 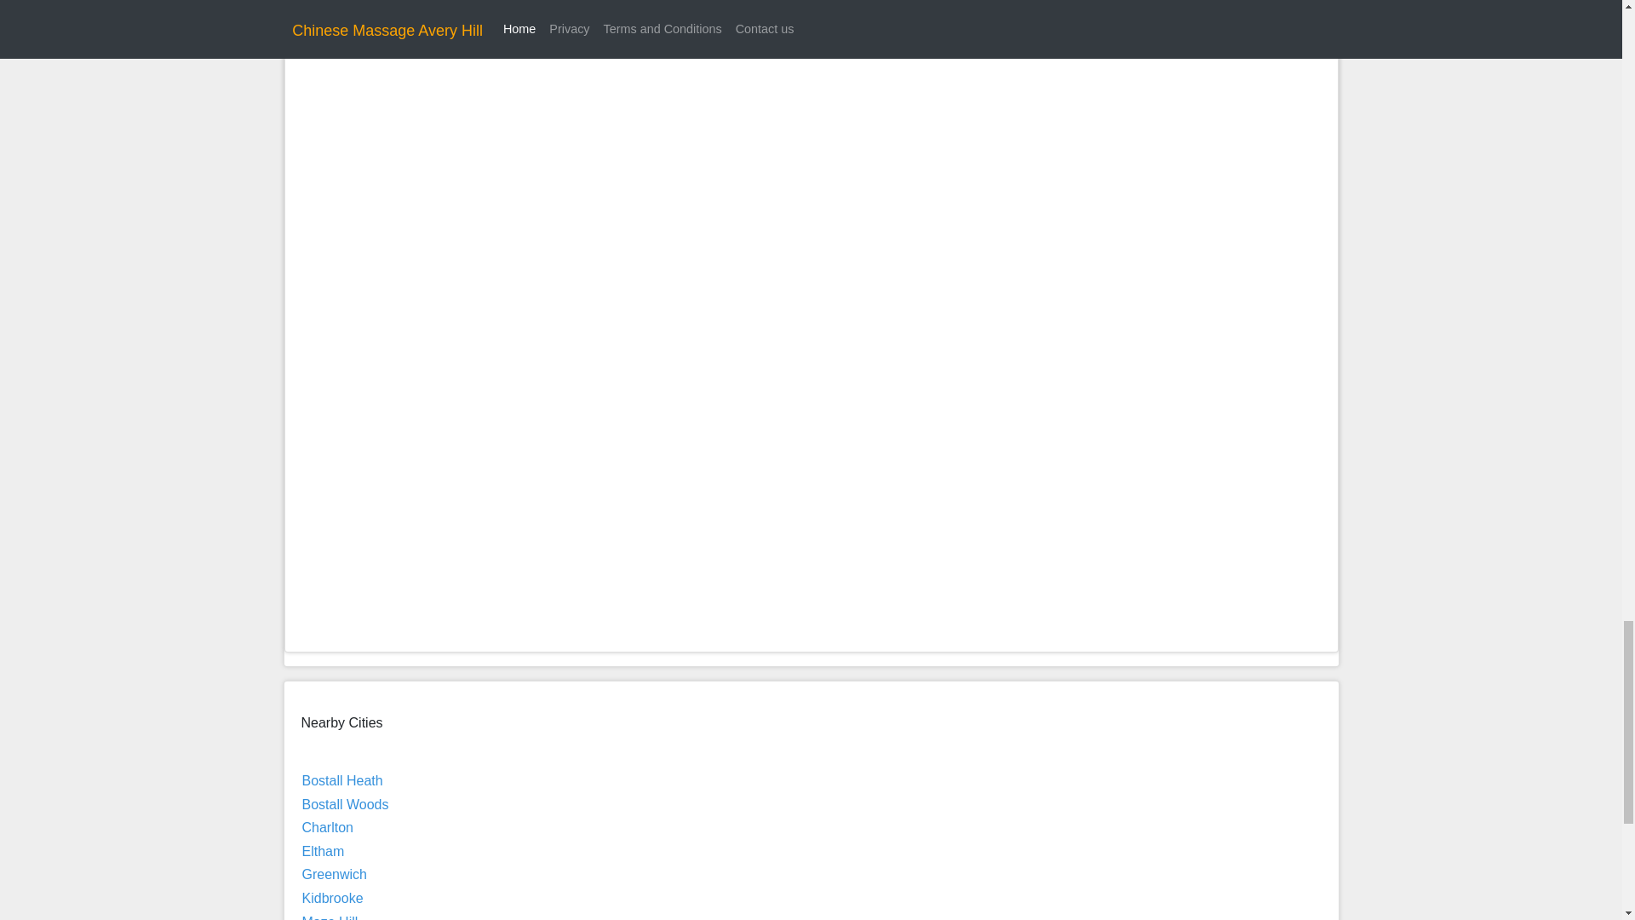 I want to click on Eltham, so click(x=322, y=851).